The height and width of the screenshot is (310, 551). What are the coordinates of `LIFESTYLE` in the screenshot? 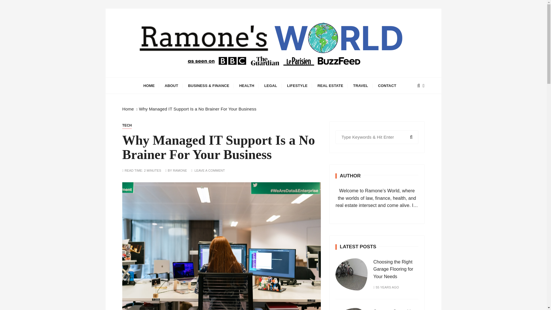 It's located at (297, 86).